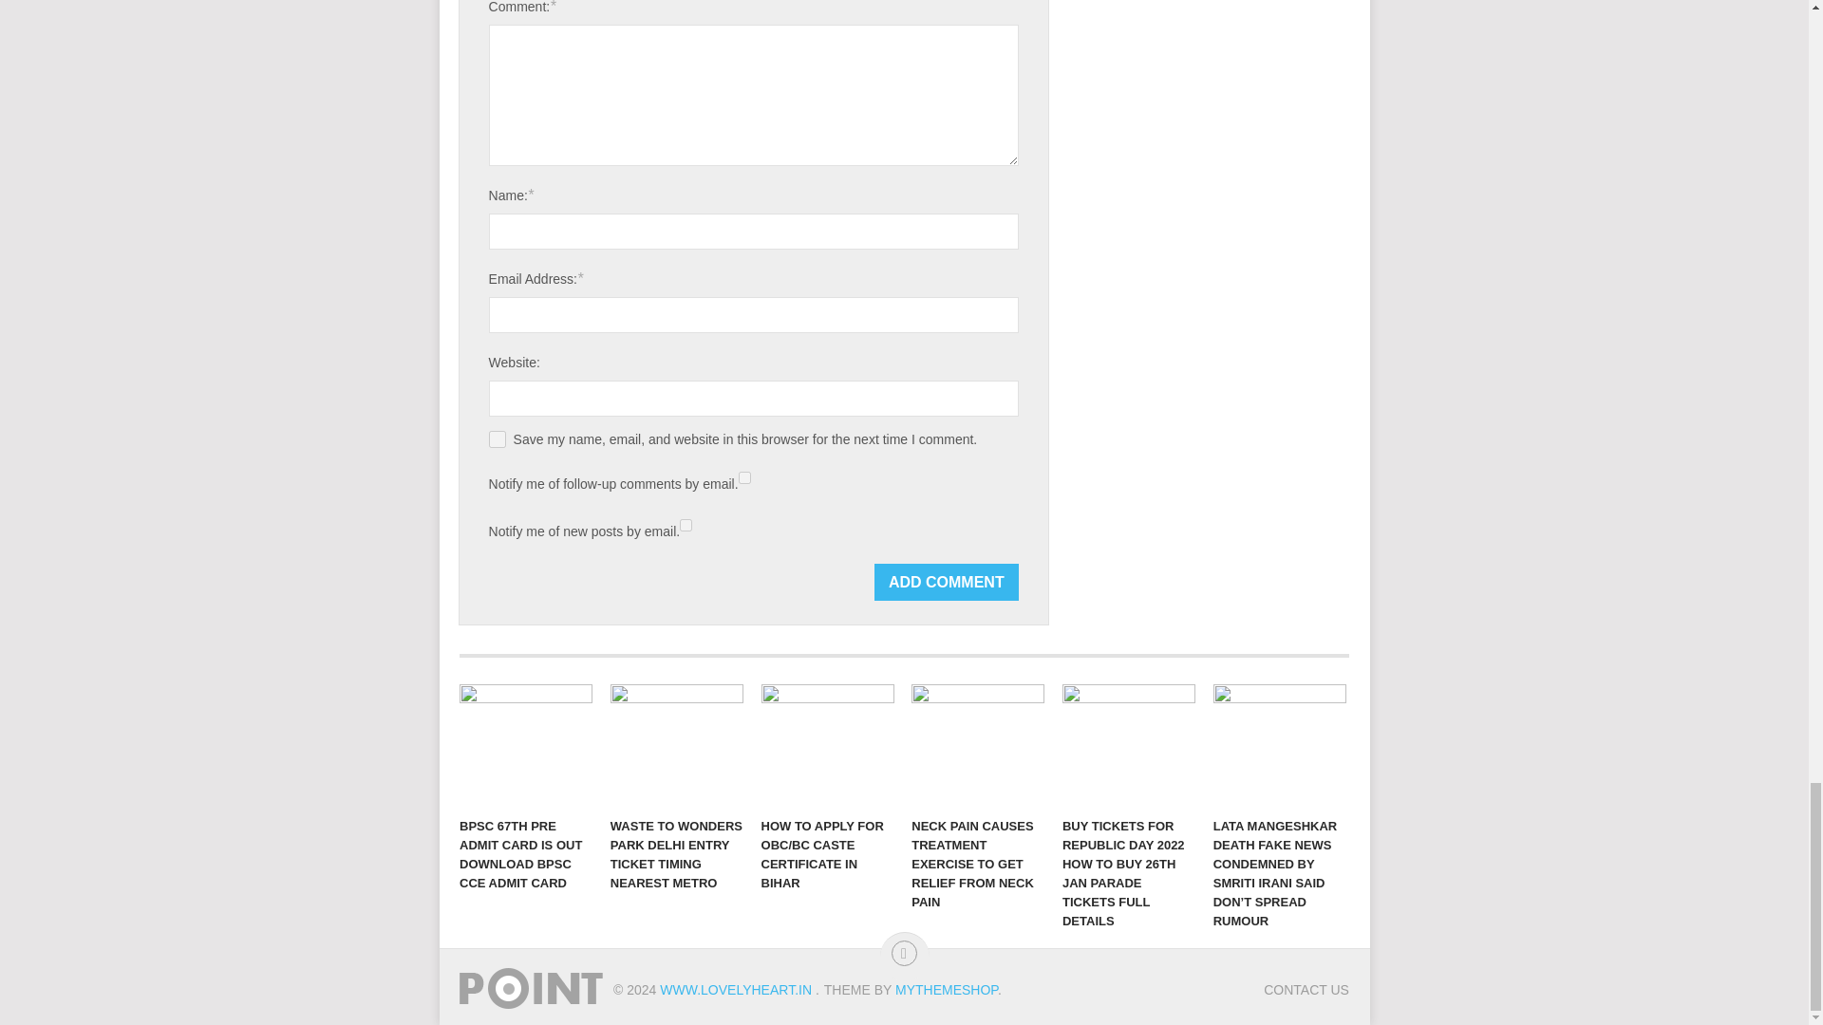 This screenshot has height=1025, width=1823. Describe the element at coordinates (947, 582) in the screenshot. I see `Add Comment` at that location.